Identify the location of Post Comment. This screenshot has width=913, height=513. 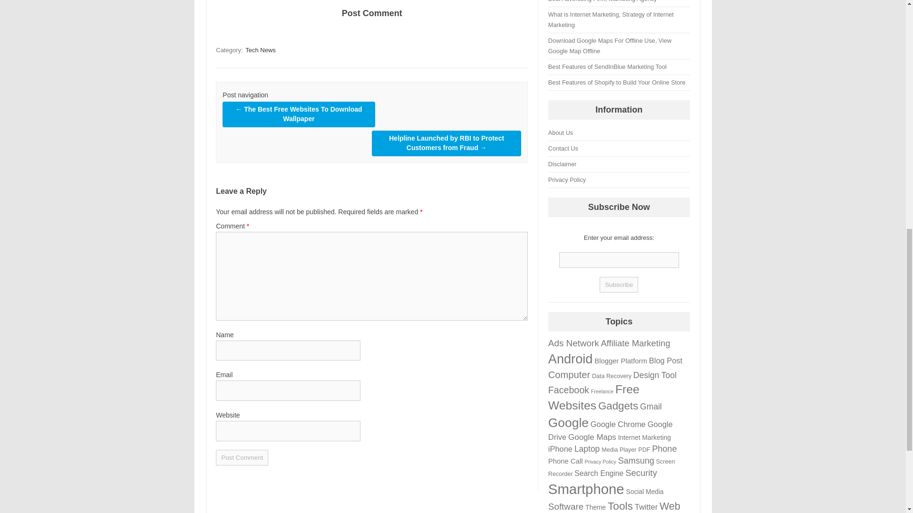
(242, 457).